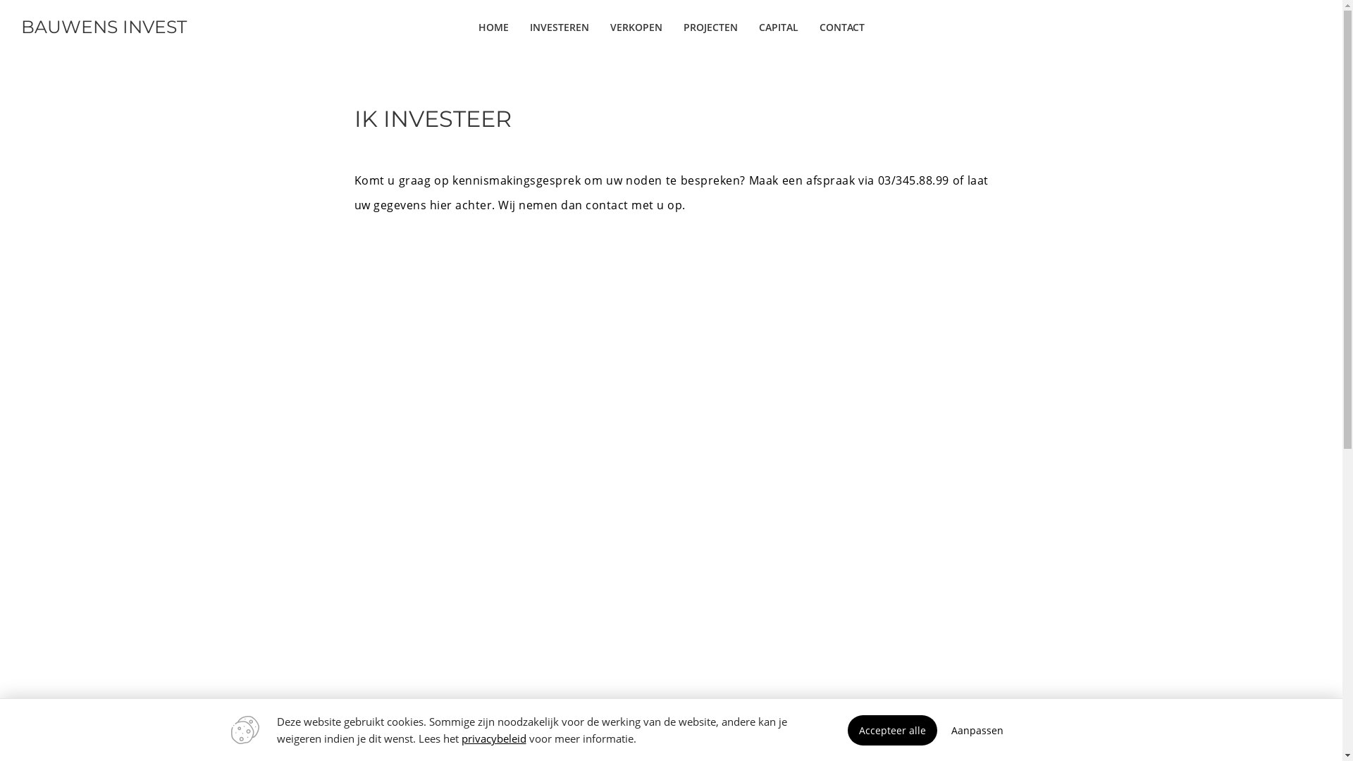 This screenshot has height=761, width=1353. What do you see at coordinates (842, 27) in the screenshot?
I see `CONTACT` at bounding box center [842, 27].